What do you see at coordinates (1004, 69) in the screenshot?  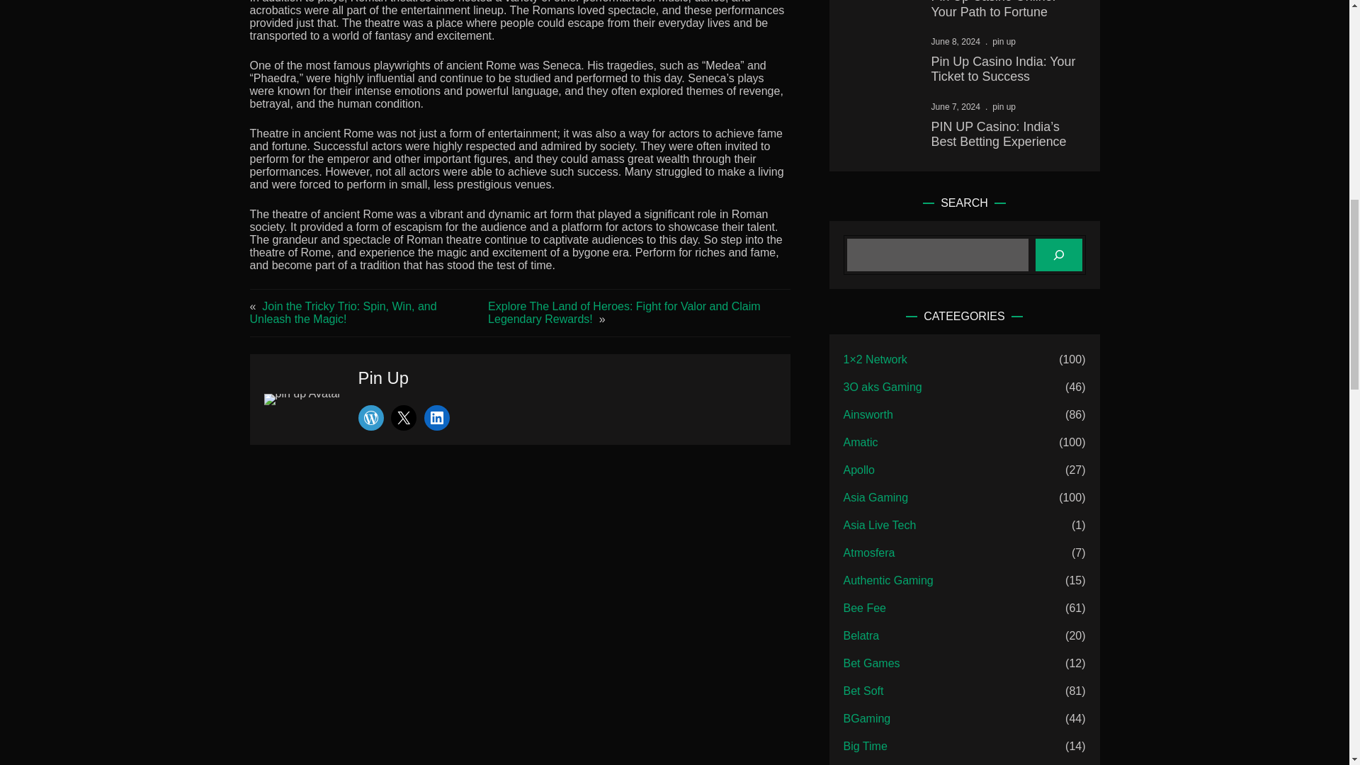 I see `Pin Up Casino India: Your Ticket to Success` at bounding box center [1004, 69].